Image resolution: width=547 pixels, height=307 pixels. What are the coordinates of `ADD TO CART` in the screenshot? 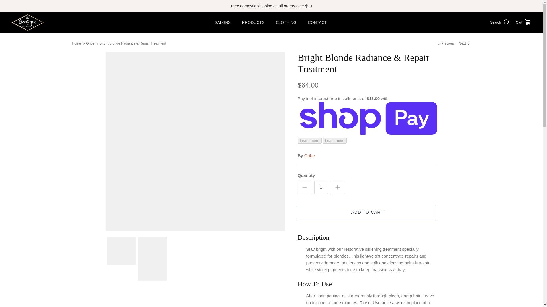 It's located at (367, 212).